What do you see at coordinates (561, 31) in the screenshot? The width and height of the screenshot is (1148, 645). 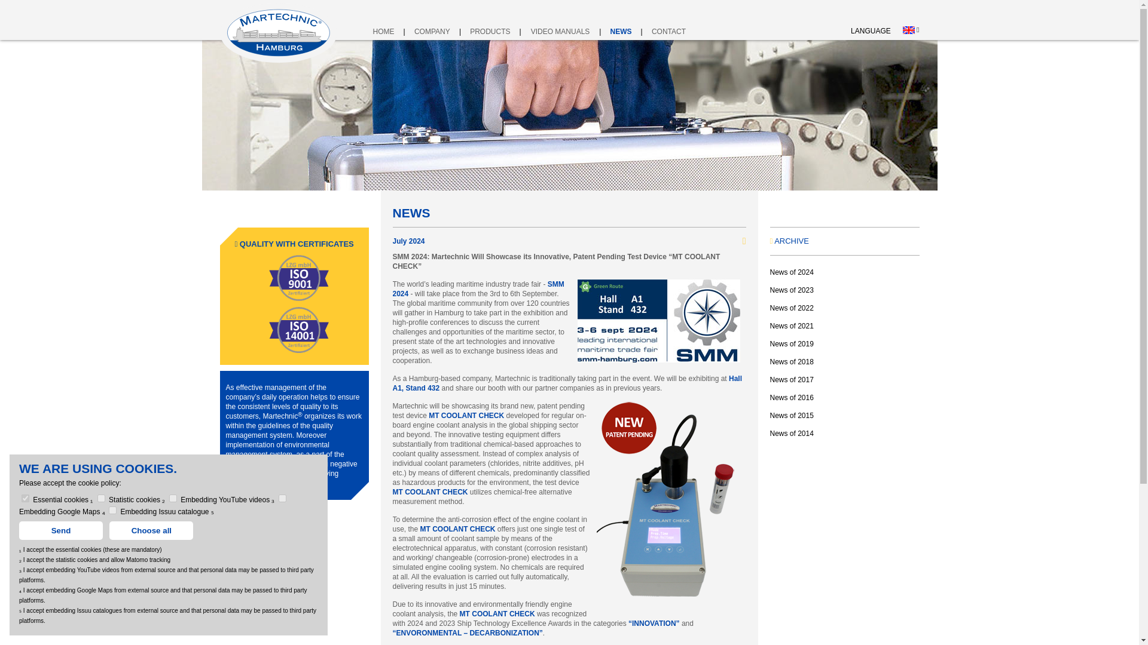 I see `Video Manuals` at bounding box center [561, 31].